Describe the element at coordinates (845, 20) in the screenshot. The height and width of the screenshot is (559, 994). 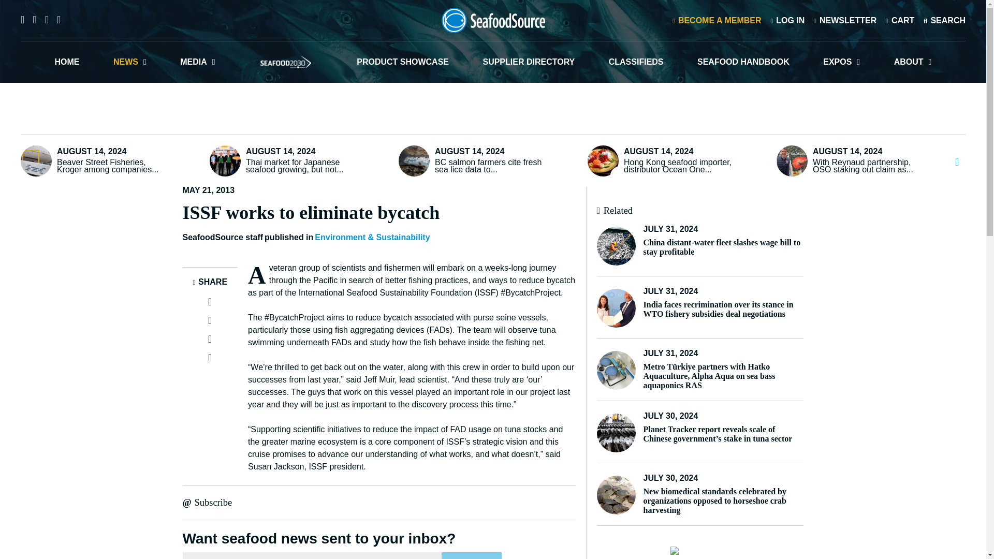
I see `NEWSLETTER` at that location.